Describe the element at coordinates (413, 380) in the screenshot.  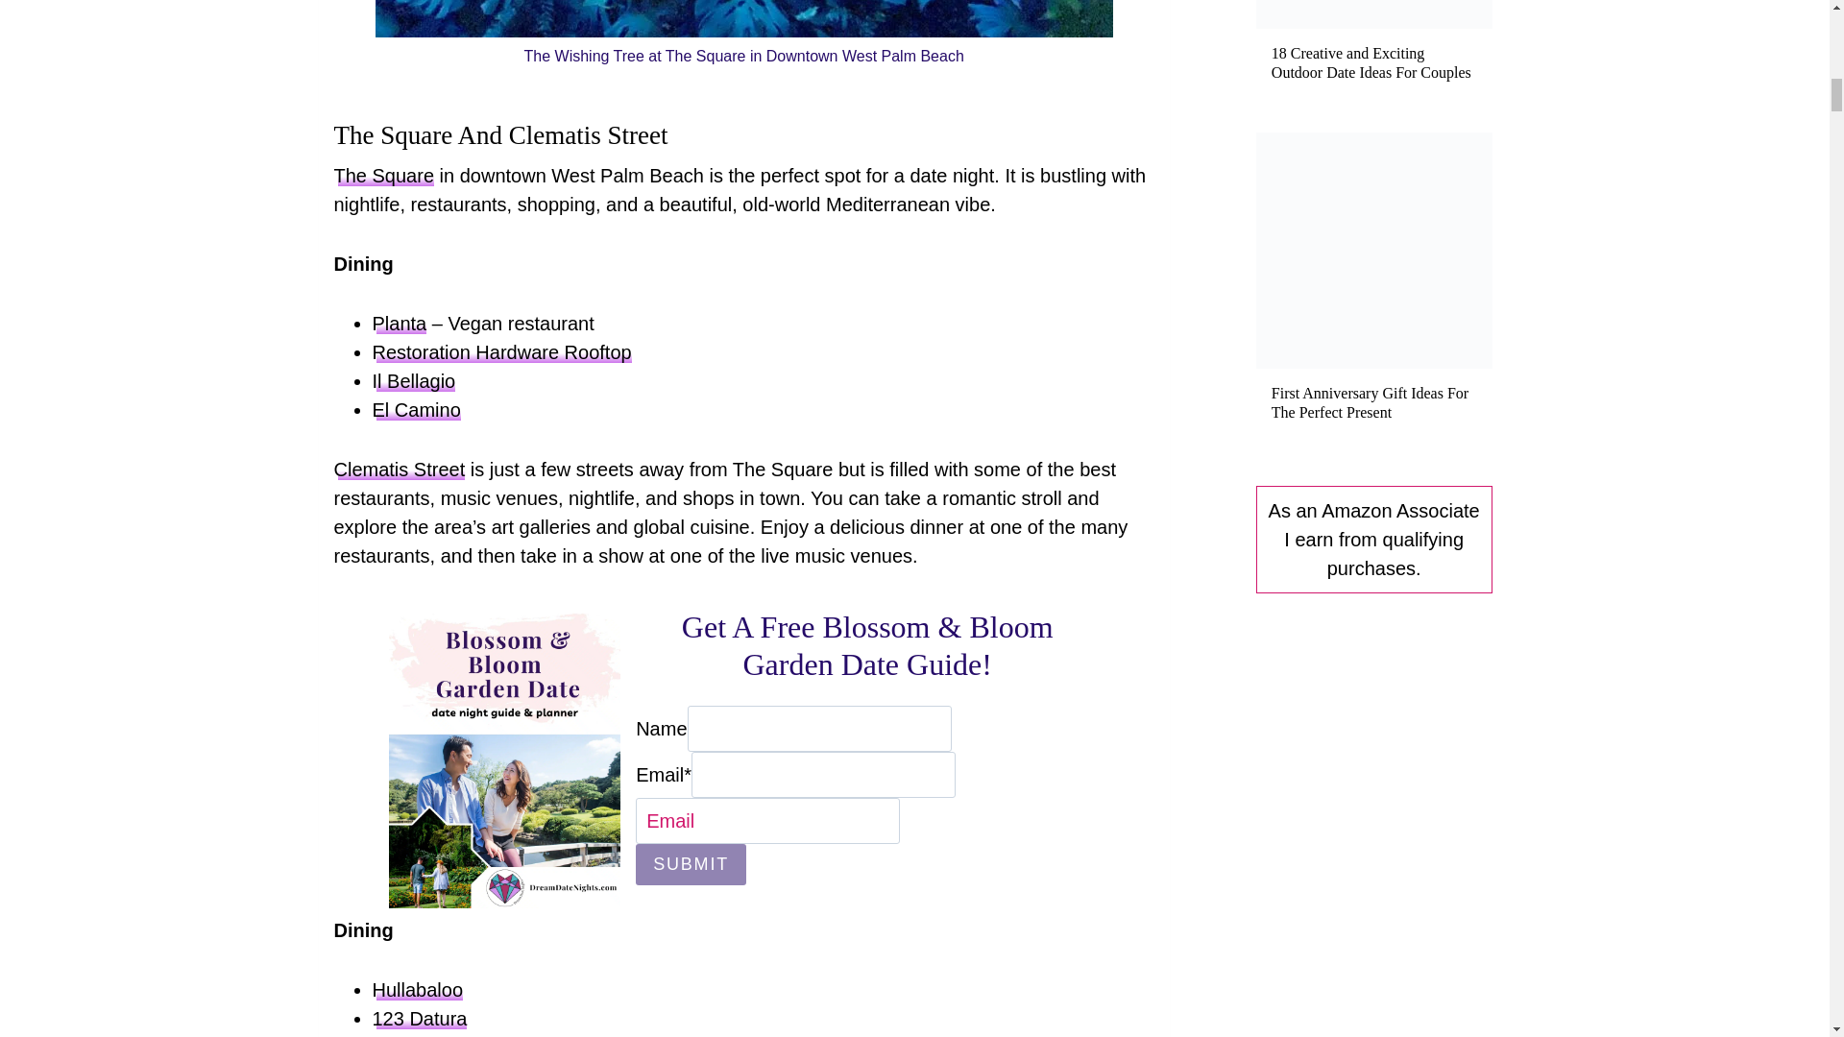
I see `Il Bellagio` at that location.